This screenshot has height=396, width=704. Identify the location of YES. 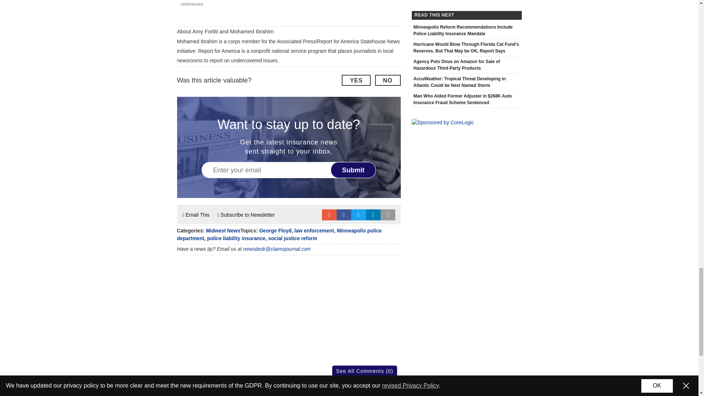
(356, 80).